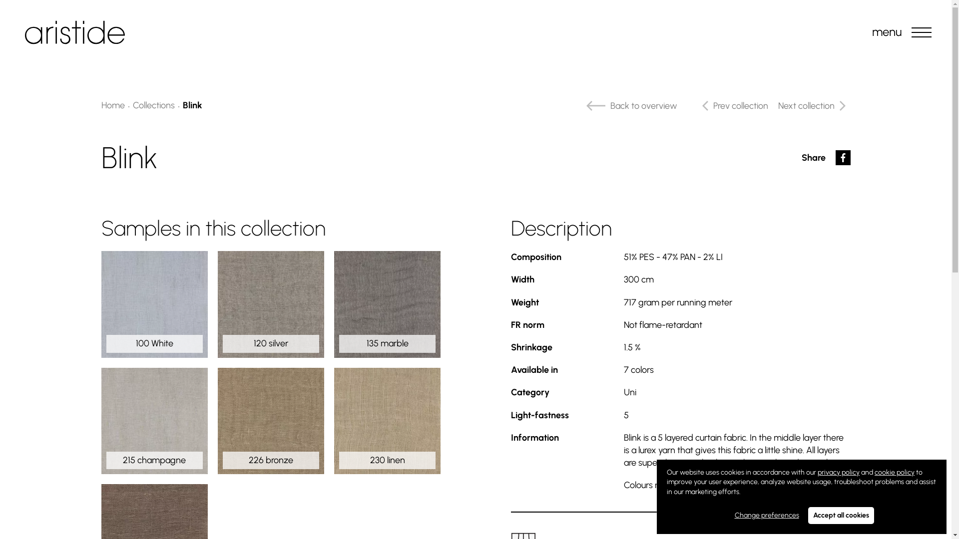  Describe the element at coordinates (814, 106) in the screenshot. I see `Next collection` at that location.